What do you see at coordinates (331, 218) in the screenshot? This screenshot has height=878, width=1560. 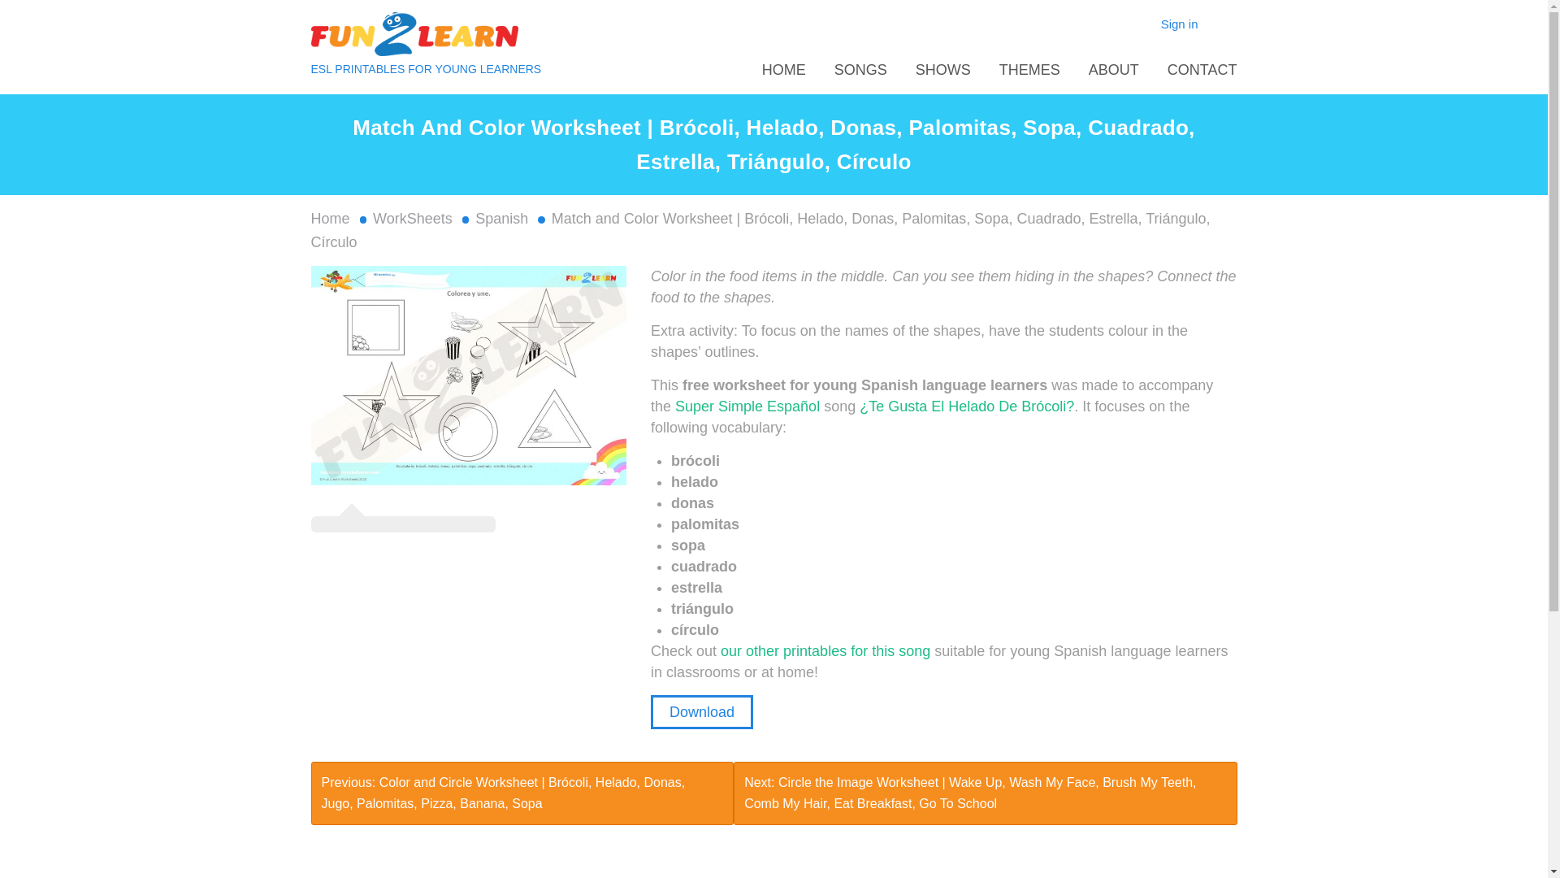 I see `Go to Fun2Learn.` at bounding box center [331, 218].